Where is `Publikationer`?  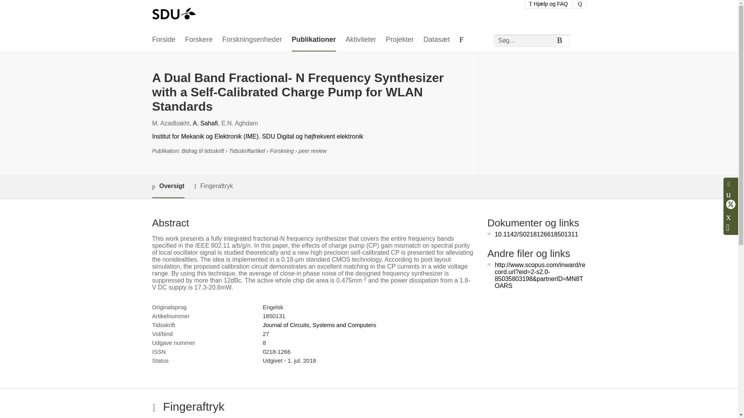 Publikationer is located at coordinates (314, 40).